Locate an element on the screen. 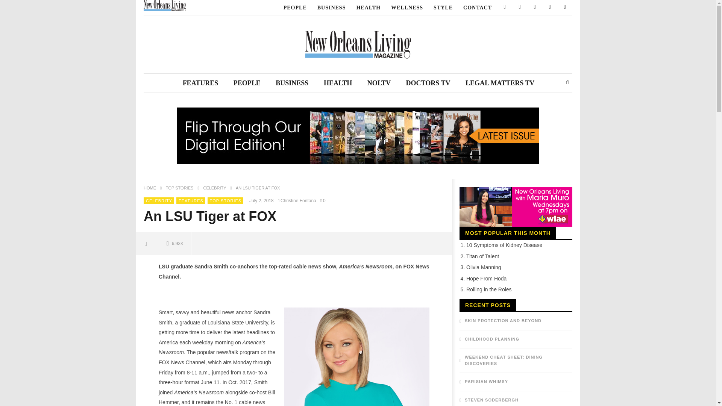 Image resolution: width=722 pixels, height=406 pixels. Instagram is located at coordinates (550, 8).